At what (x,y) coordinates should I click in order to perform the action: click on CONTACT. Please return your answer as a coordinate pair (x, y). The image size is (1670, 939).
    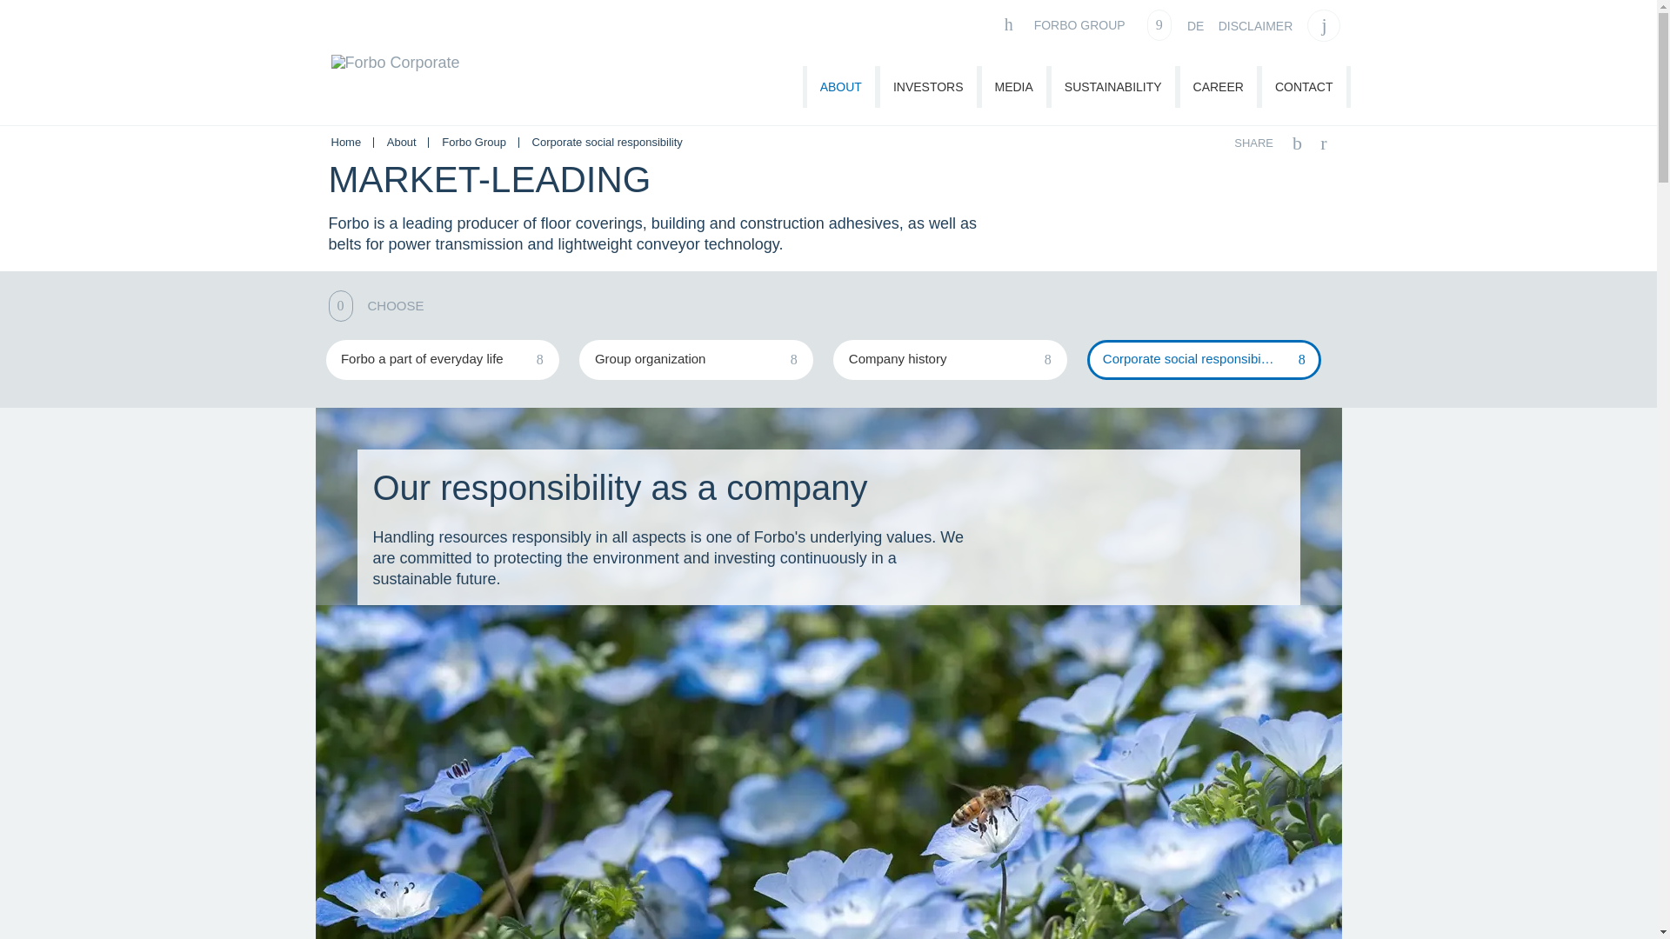
    Looking at the image, I should click on (1304, 87).